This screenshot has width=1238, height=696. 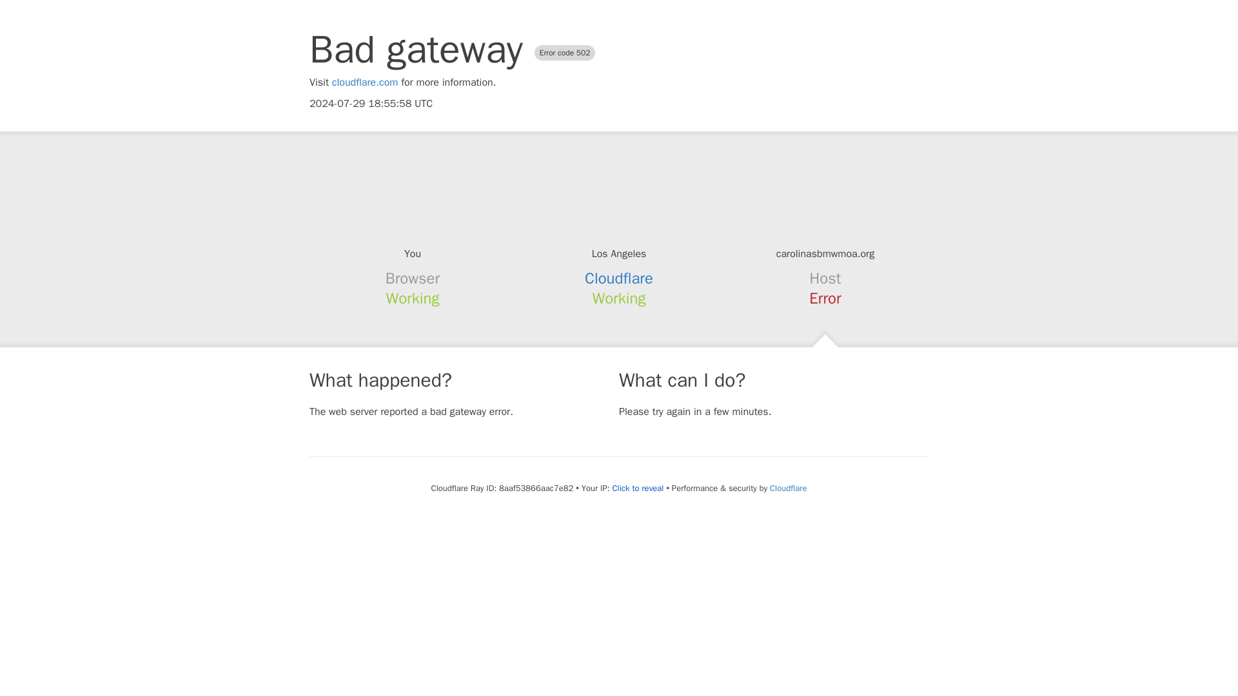 What do you see at coordinates (788, 488) in the screenshot?
I see `Cloudflare` at bounding box center [788, 488].